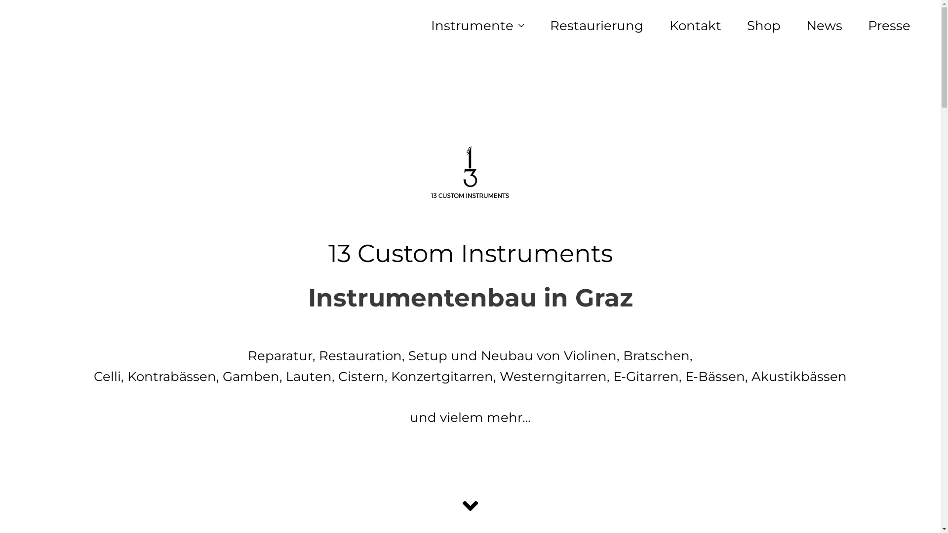 The height and width of the screenshot is (533, 948). Describe the element at coordinates (764, 26) in the screenshot. I see `Shop` at that location.